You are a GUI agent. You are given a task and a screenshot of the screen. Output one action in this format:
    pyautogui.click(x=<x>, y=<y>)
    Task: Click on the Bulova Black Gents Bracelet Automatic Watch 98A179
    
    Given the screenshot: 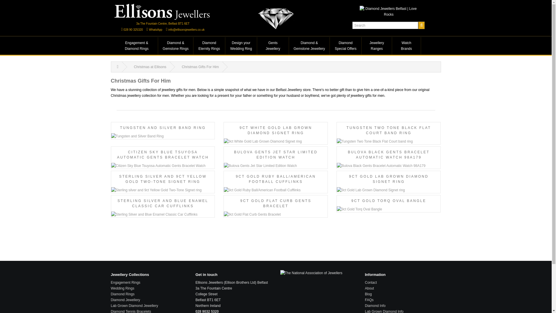 What is the action you would take?
    pyautogui.click(x=389, y=166)
    